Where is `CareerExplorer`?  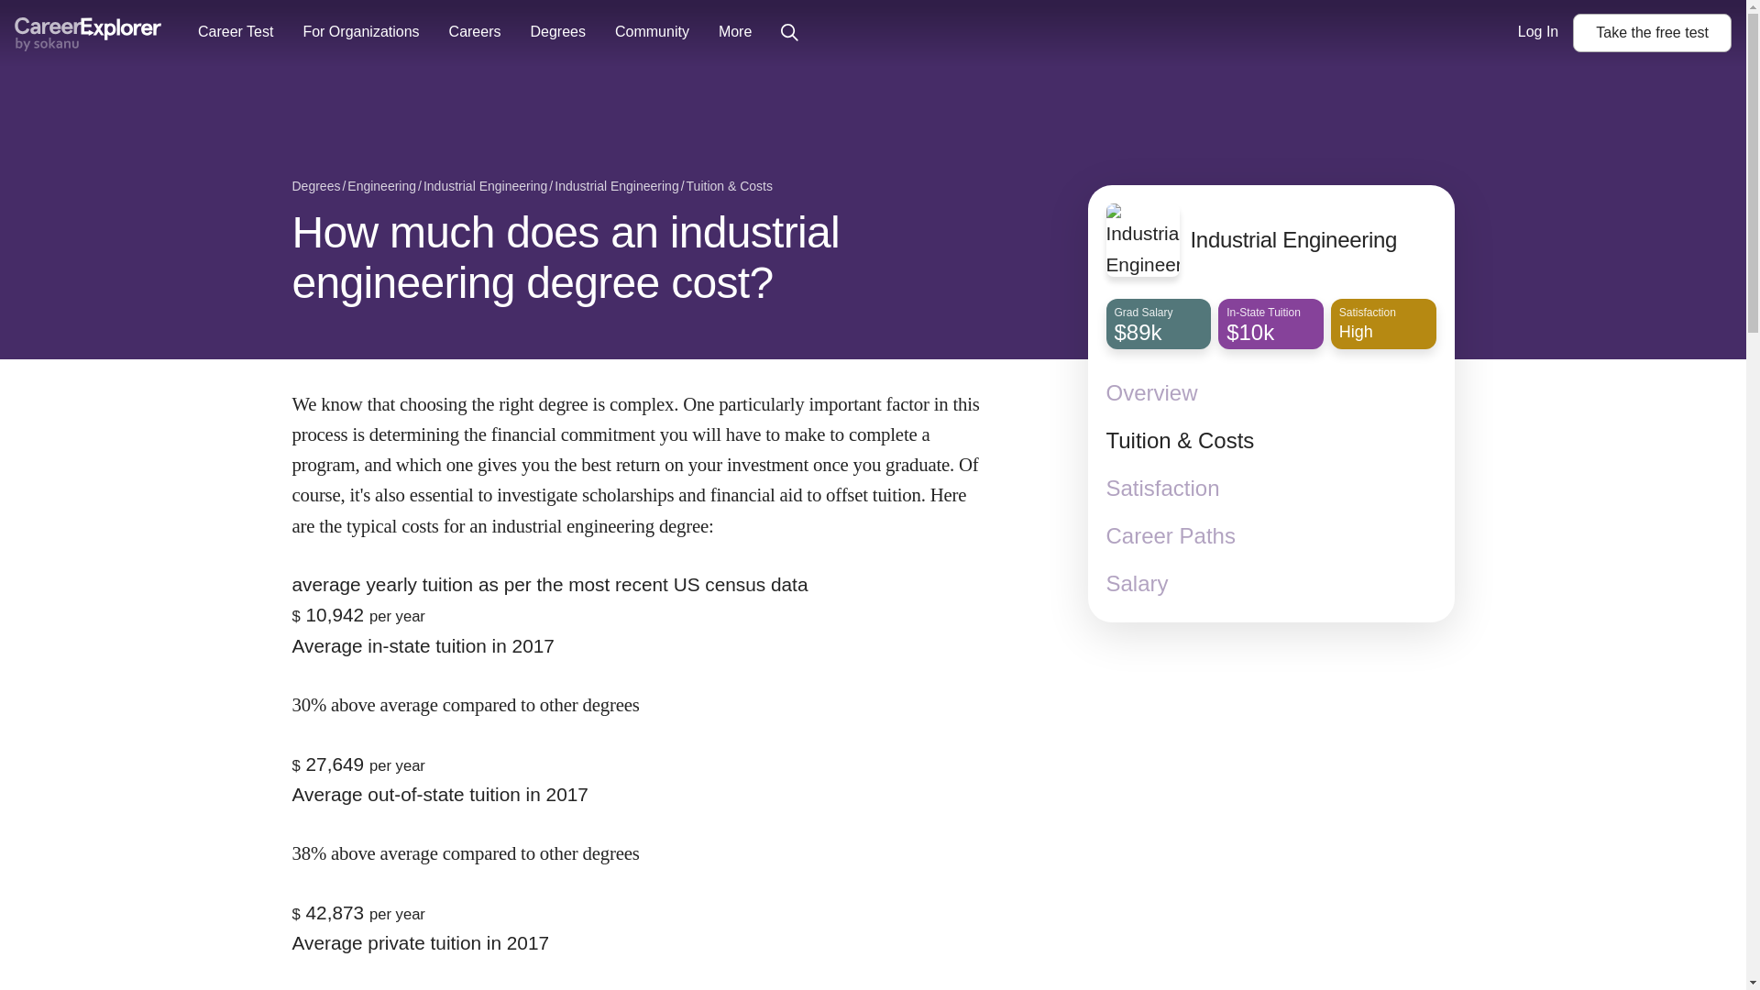 CareerExplorer is located at coordinates (88, 32).